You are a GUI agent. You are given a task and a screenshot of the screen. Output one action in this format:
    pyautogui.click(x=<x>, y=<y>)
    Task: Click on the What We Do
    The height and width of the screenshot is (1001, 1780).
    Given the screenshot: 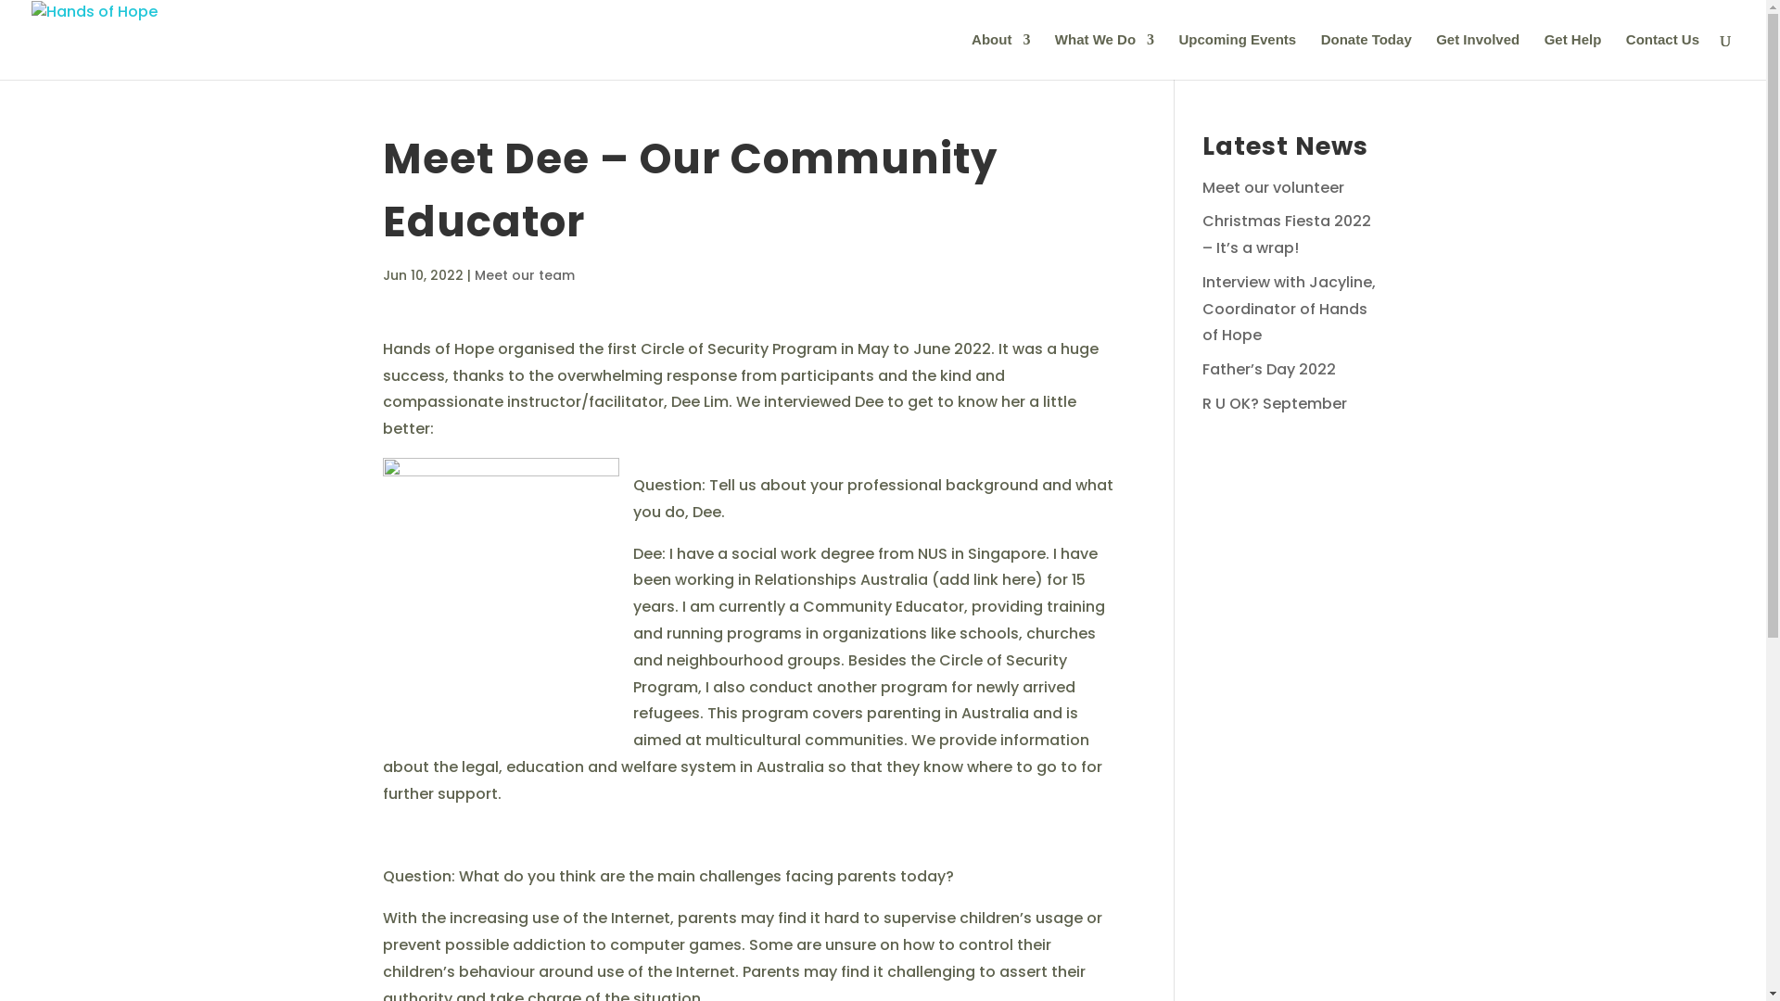 What is the action you would take?
    pyautogui.click(x=1105, y=57)
    